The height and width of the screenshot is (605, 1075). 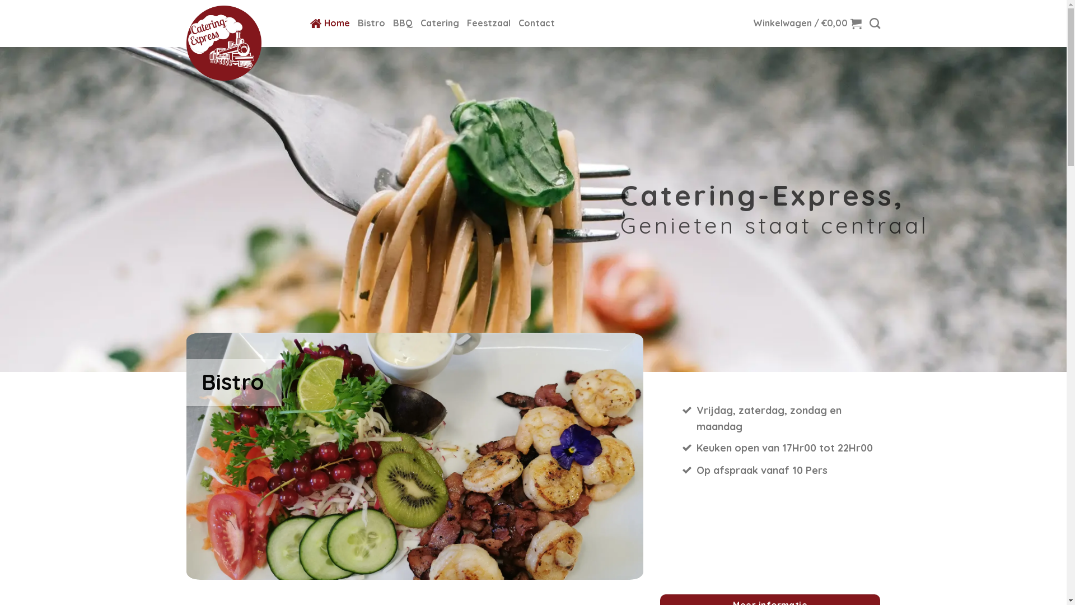 I want to click on Catering-Express - uw cateraar in Zonhoven, so click(x=240, y=43).